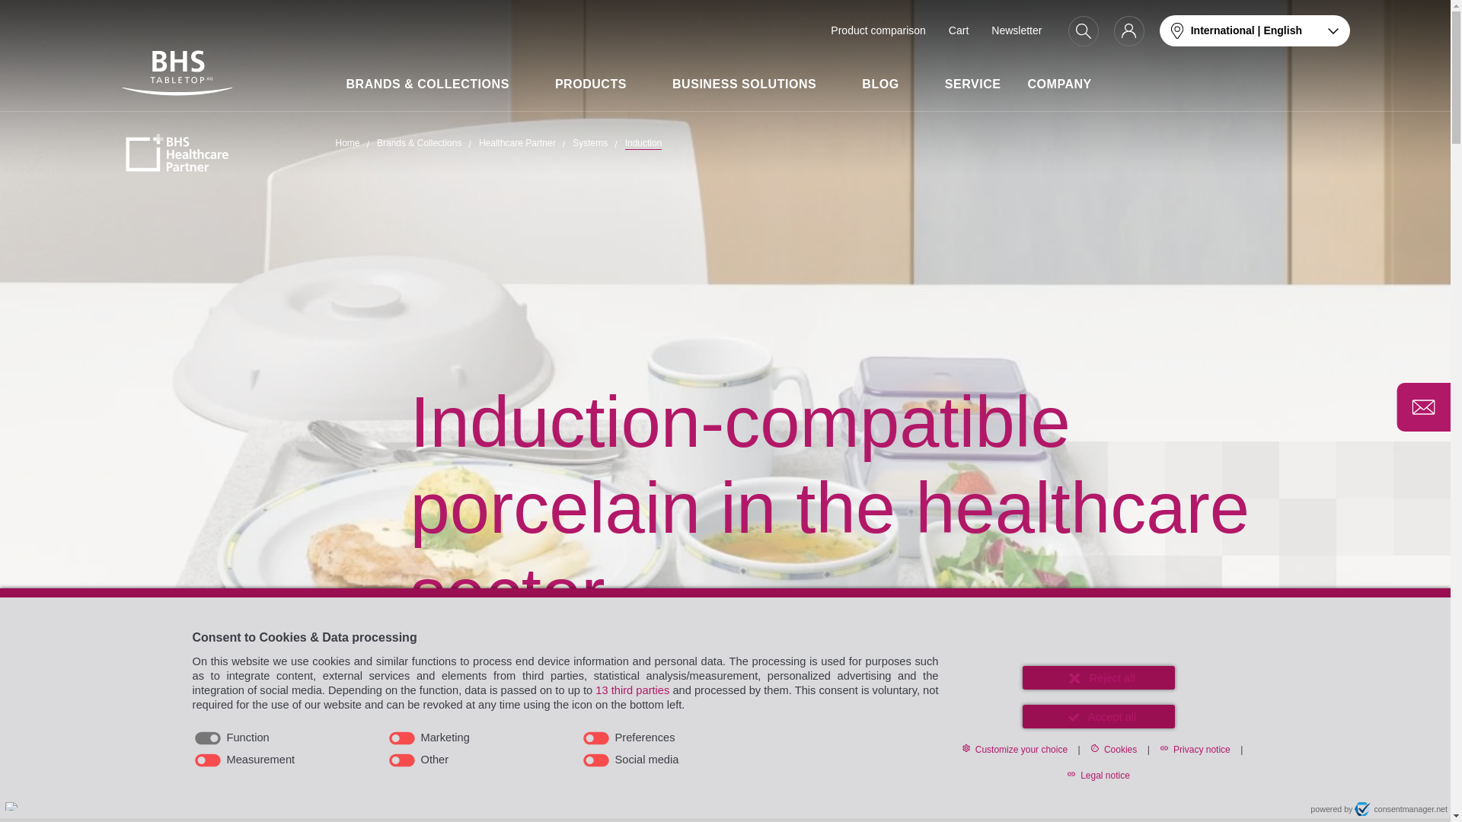  What do you see at coordinates (1098, 715) in the screenshot?
I see `Accept all` at bounding box center [1098, 715].